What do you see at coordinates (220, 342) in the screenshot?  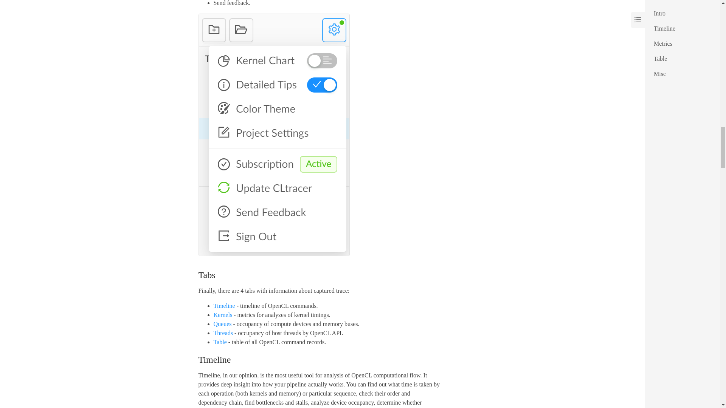 I see `Table` at bounding box center [220, 342].